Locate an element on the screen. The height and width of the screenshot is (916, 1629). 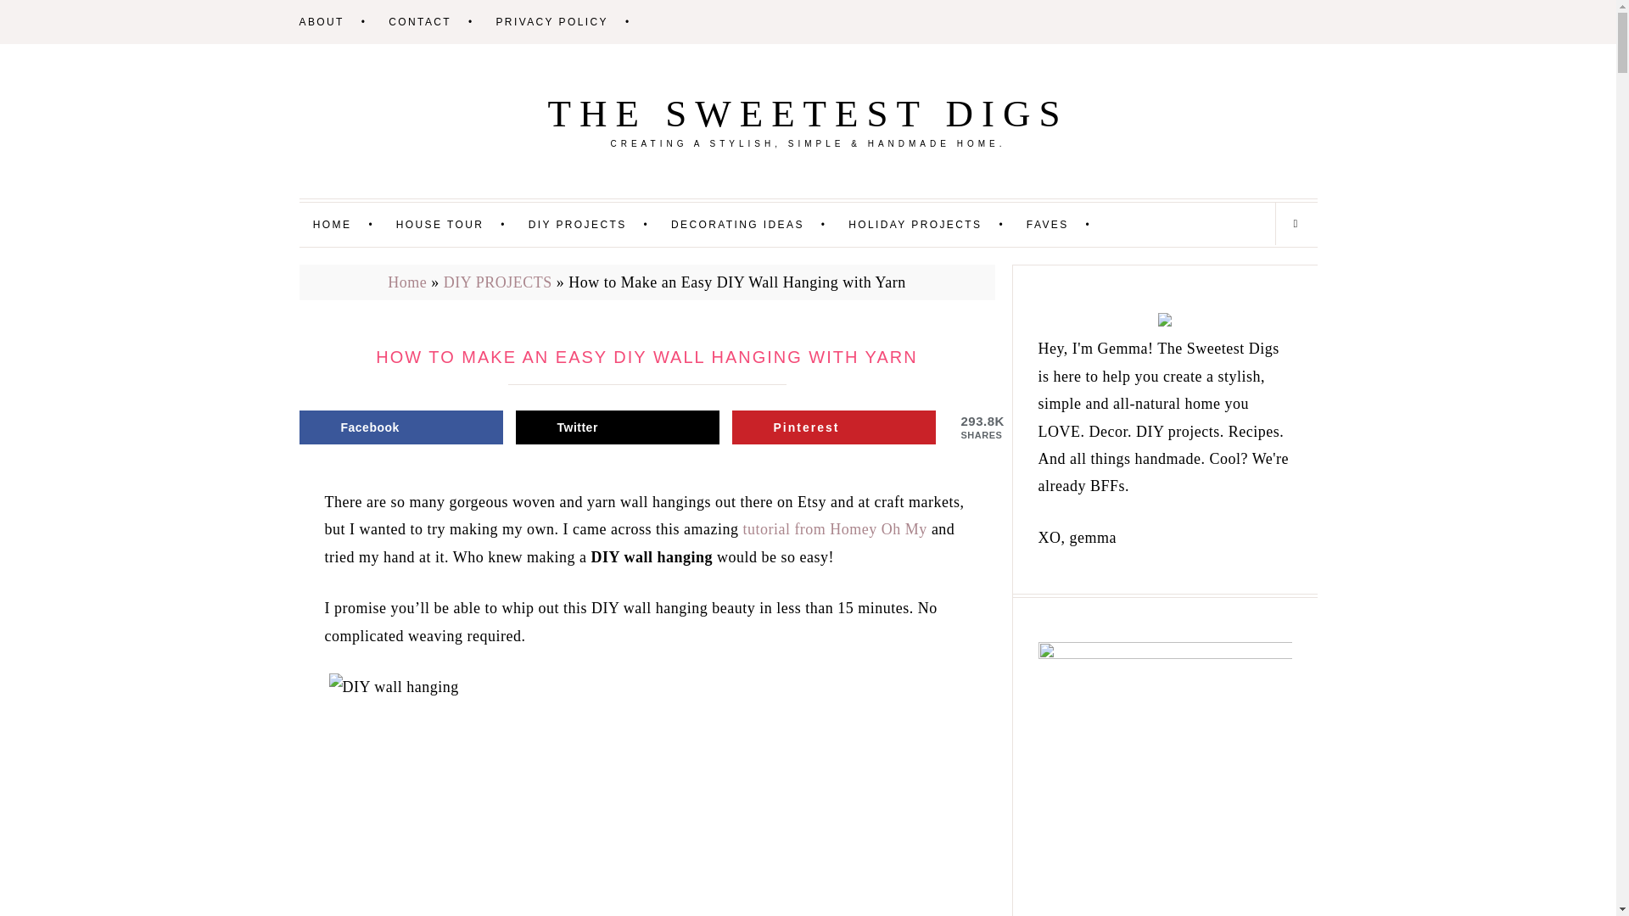
ABOUT is located at coordinates (340, 22).